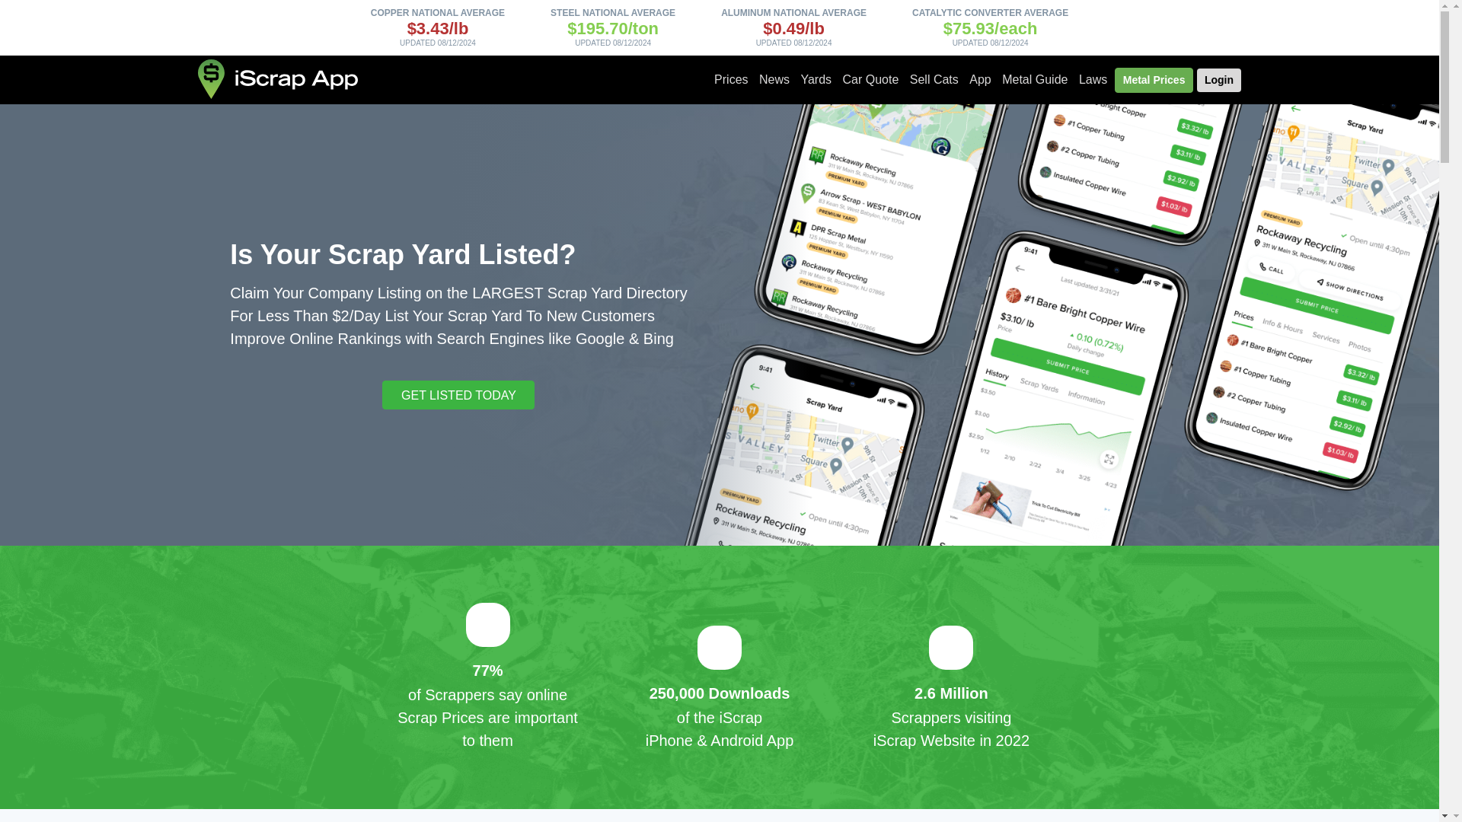 The height and width of the screenshot is (822, 1462). What do you see at coordinates (1154, 80) in the screenshot?
I see `Metal Prices` at bounding box center [1154, 80].